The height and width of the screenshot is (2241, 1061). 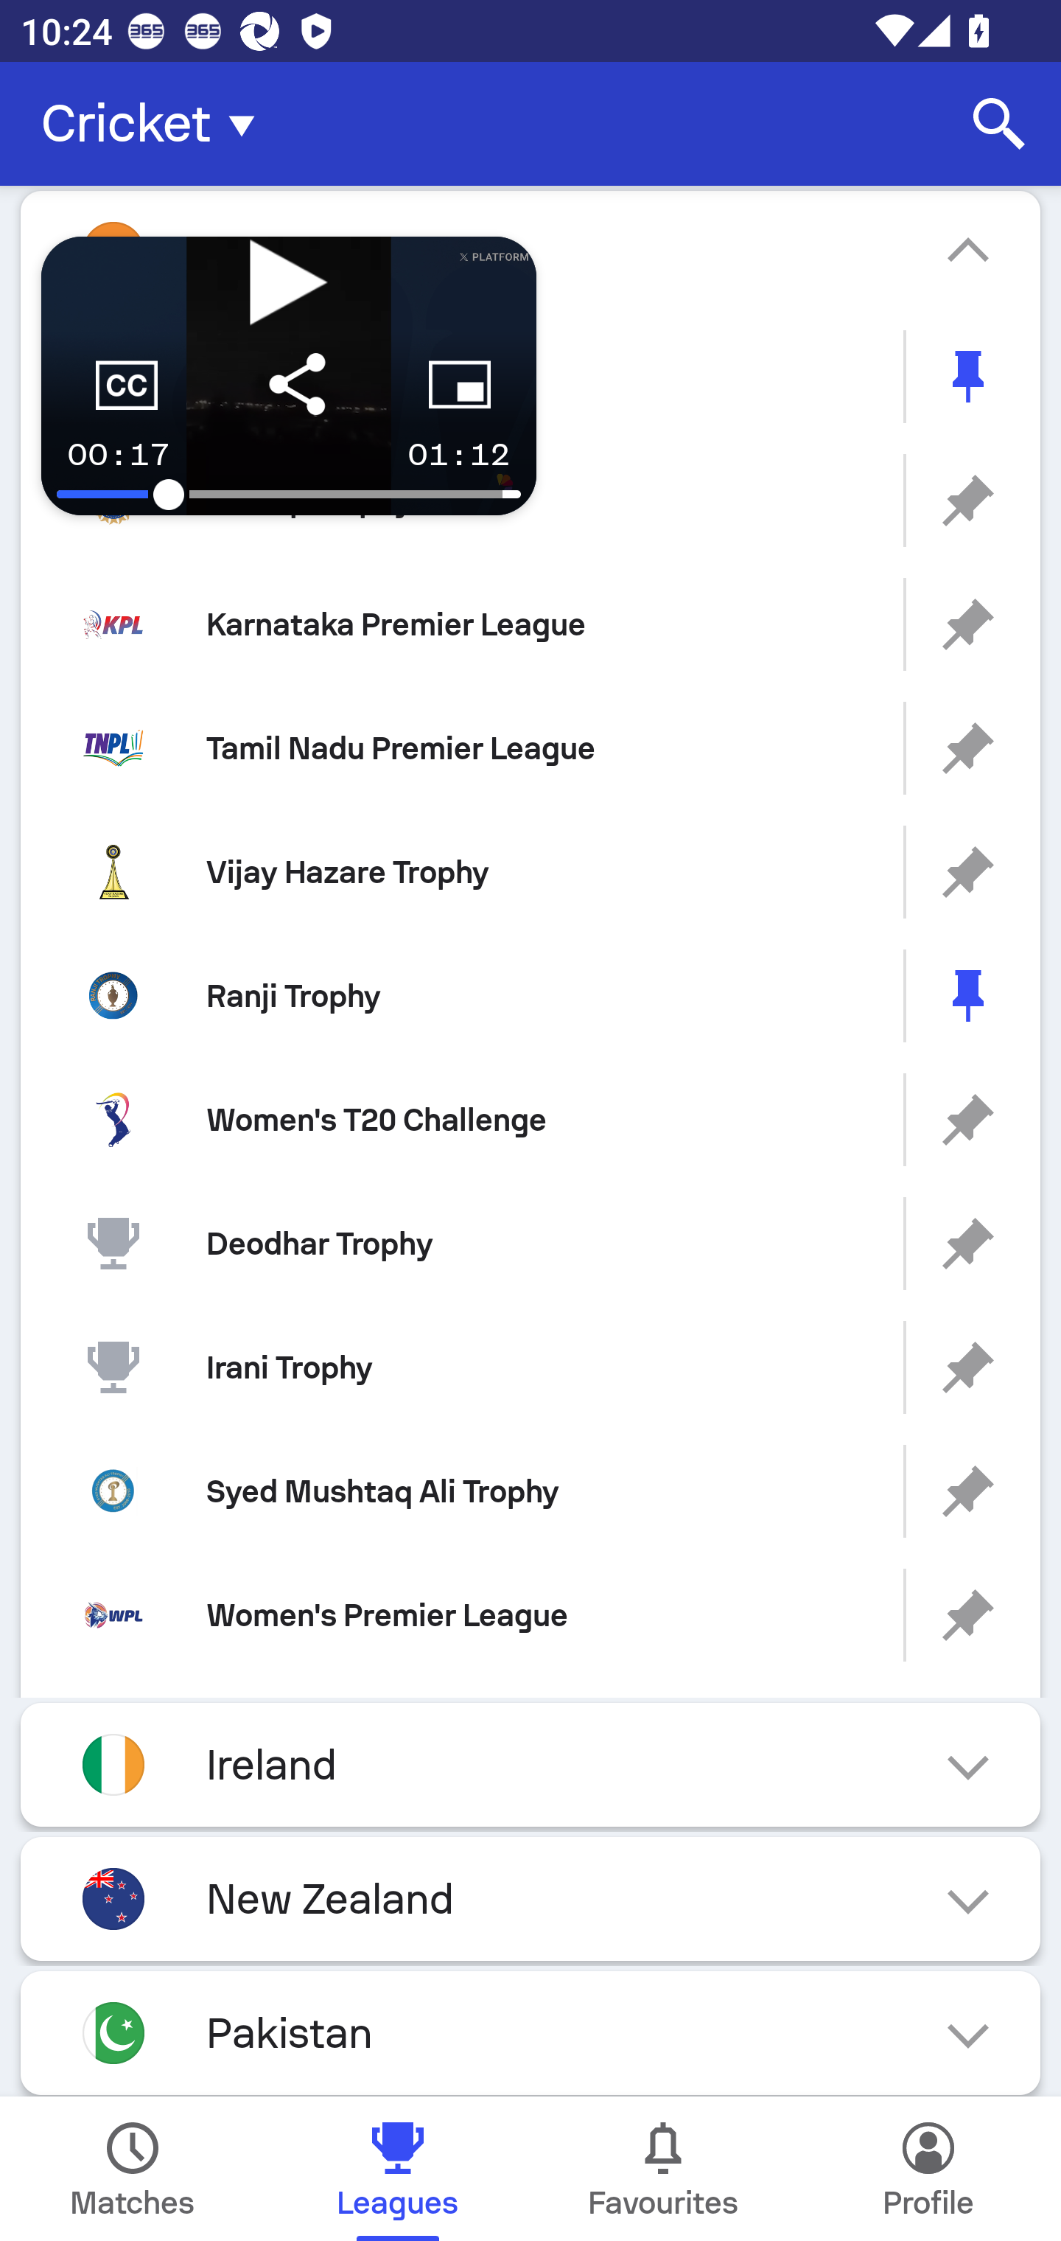 I want to click on Pakistan, so click(x=530, y=2033).